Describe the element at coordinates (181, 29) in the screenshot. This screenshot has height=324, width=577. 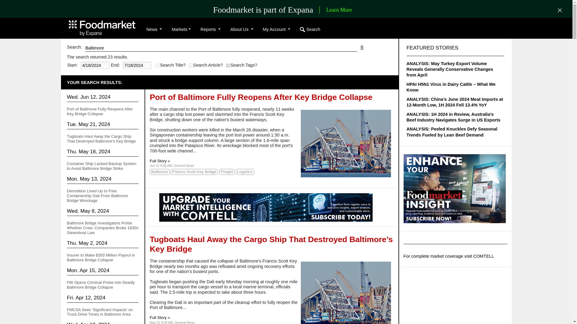
I see `Markets` at that location.